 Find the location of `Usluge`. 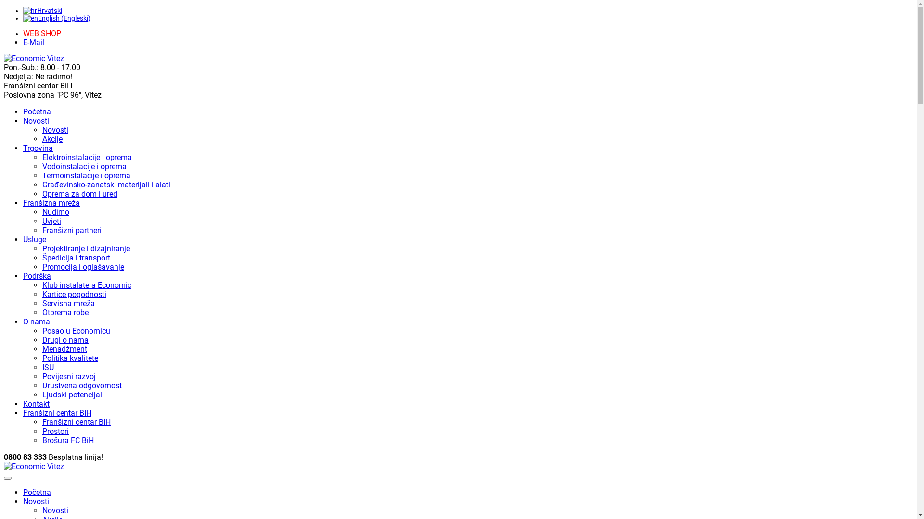

Usluge is located at coordinates (35, 239).